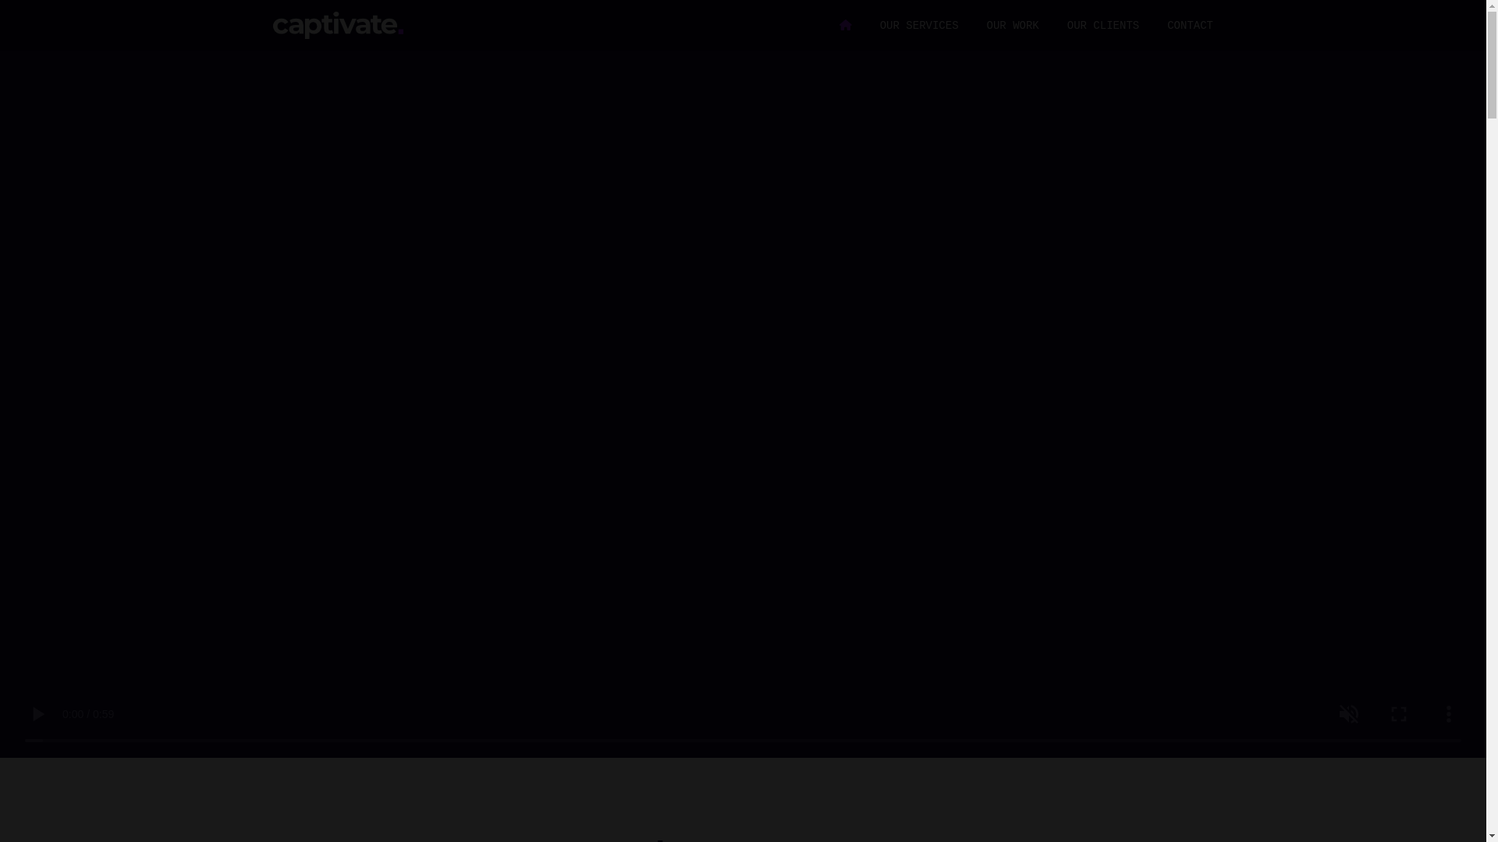 Image resolution: width=1498 pixels, height=842 pixels. I want to click on OUR SERVICES, so click(919, 26).